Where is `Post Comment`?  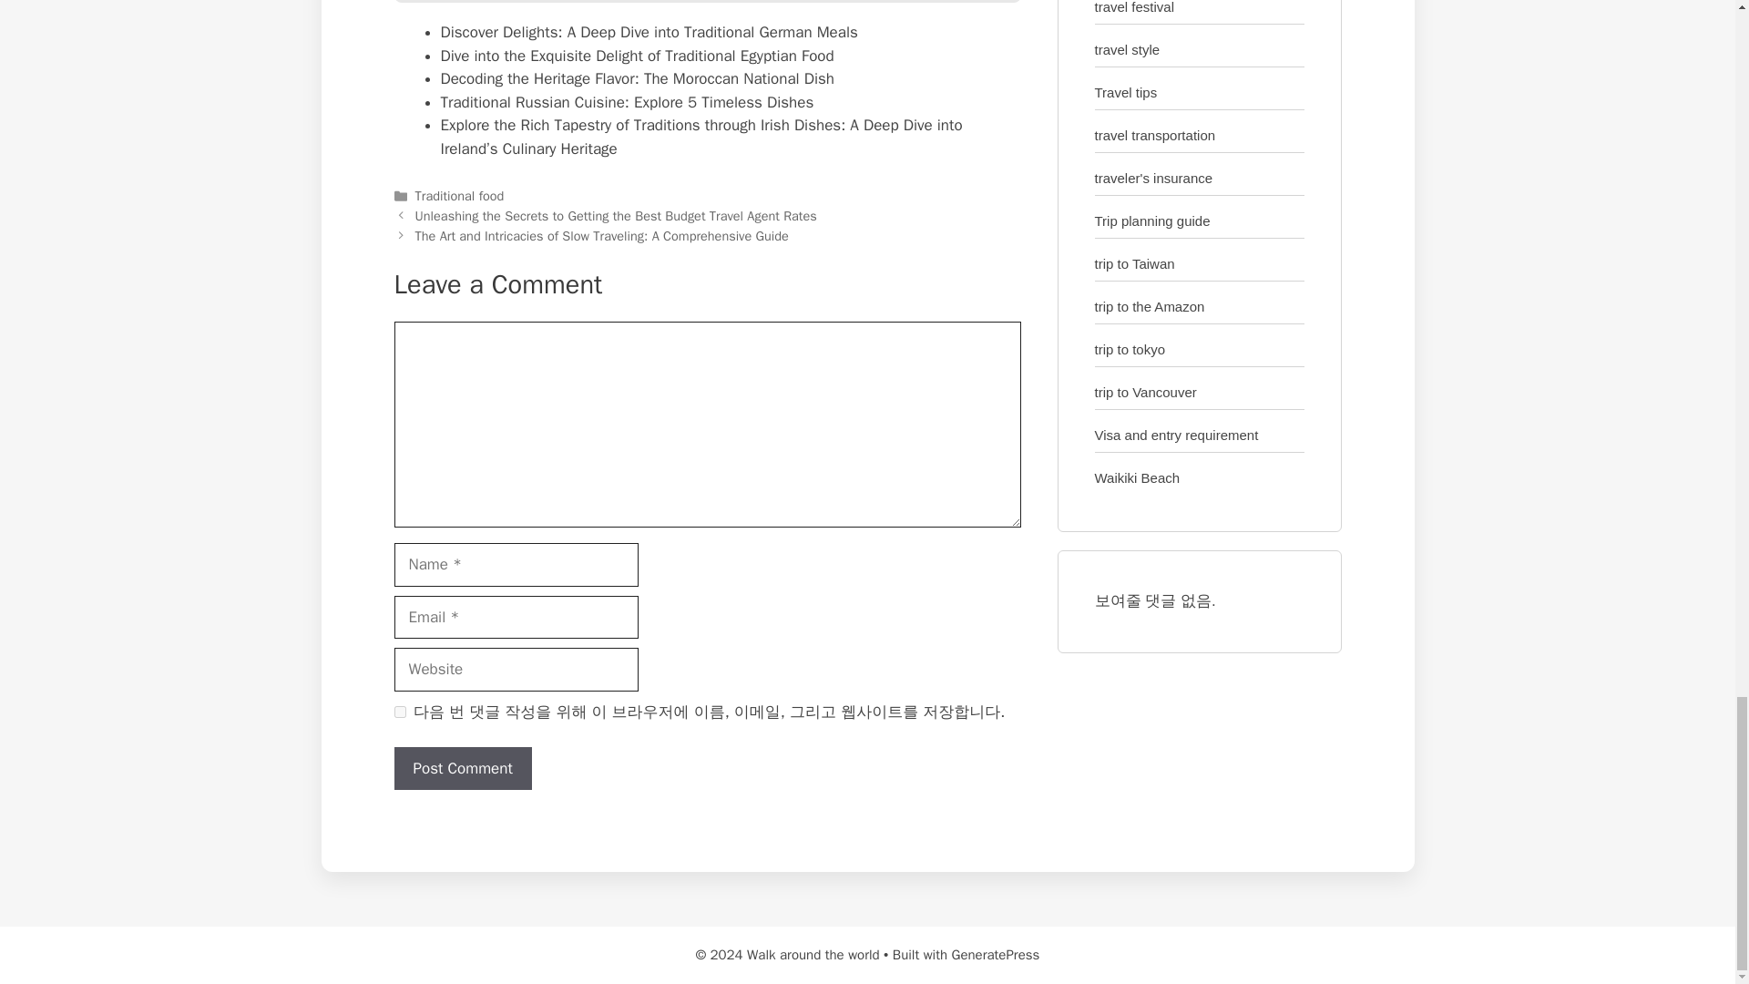
Post Comment is located at coordinates (463, 769).